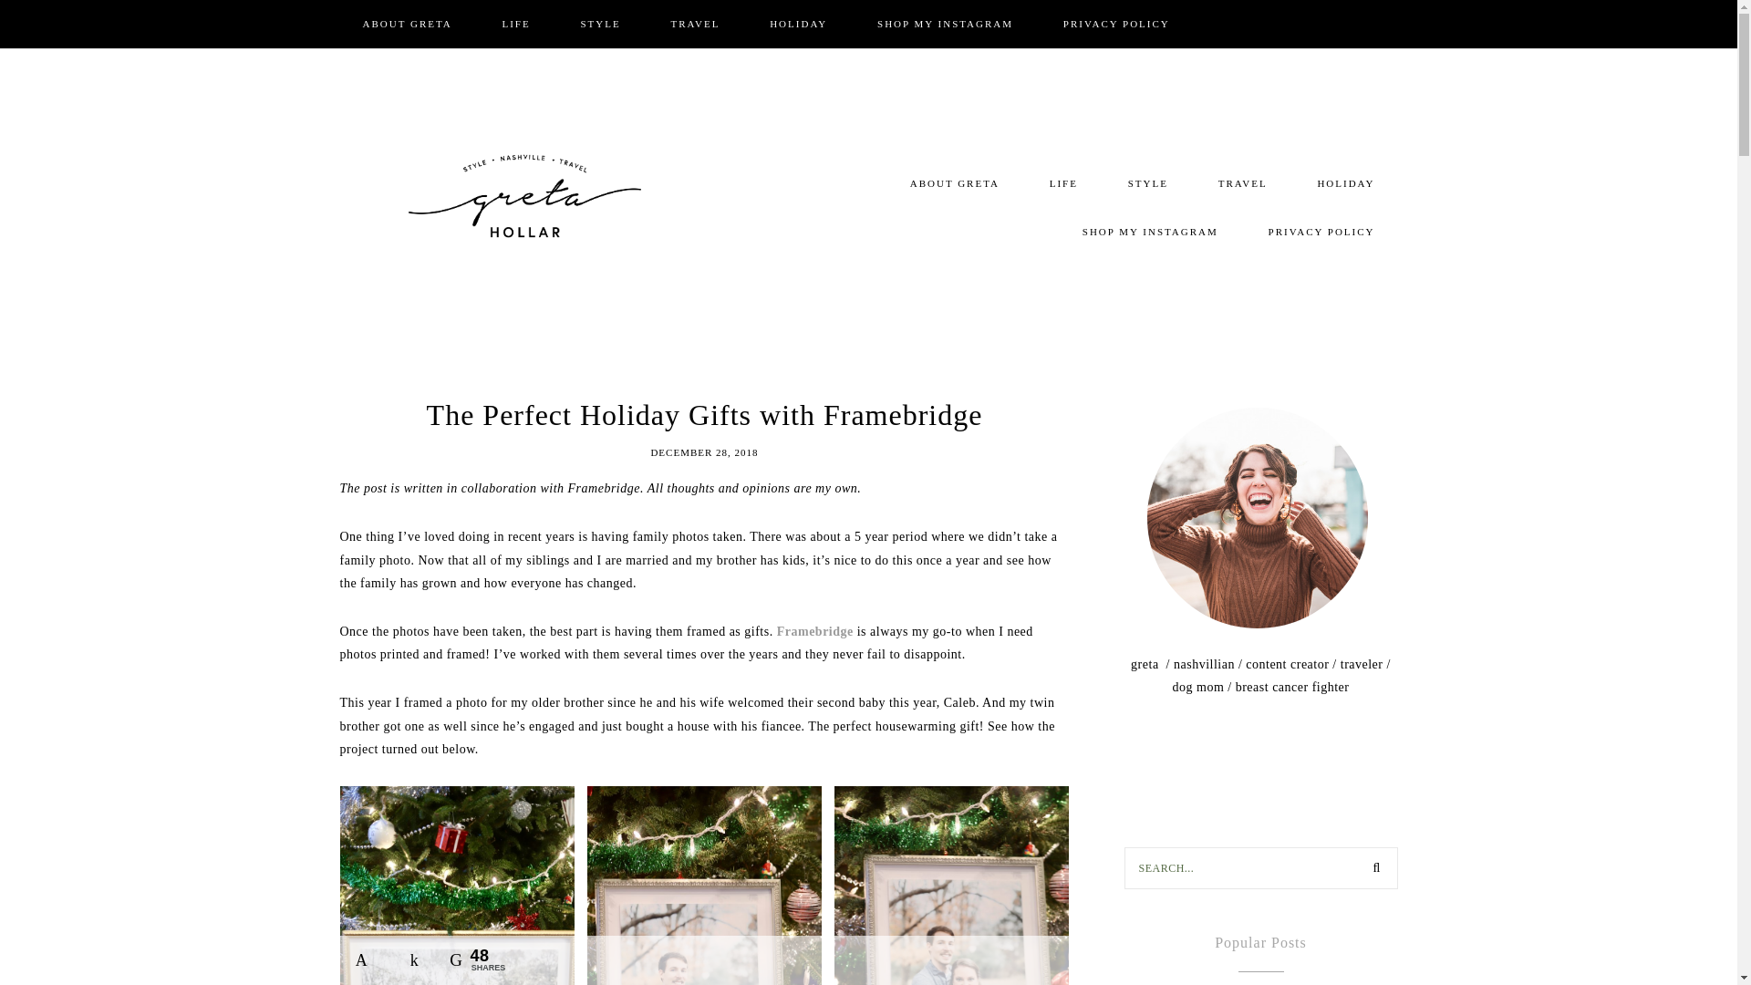 Image resolution: width=1751 pixels, height=985 pixels. What do you see at coordinates (407, 24) in the screenshot?
I see `ABOUT GRETA` at bounding box center [407, 24].